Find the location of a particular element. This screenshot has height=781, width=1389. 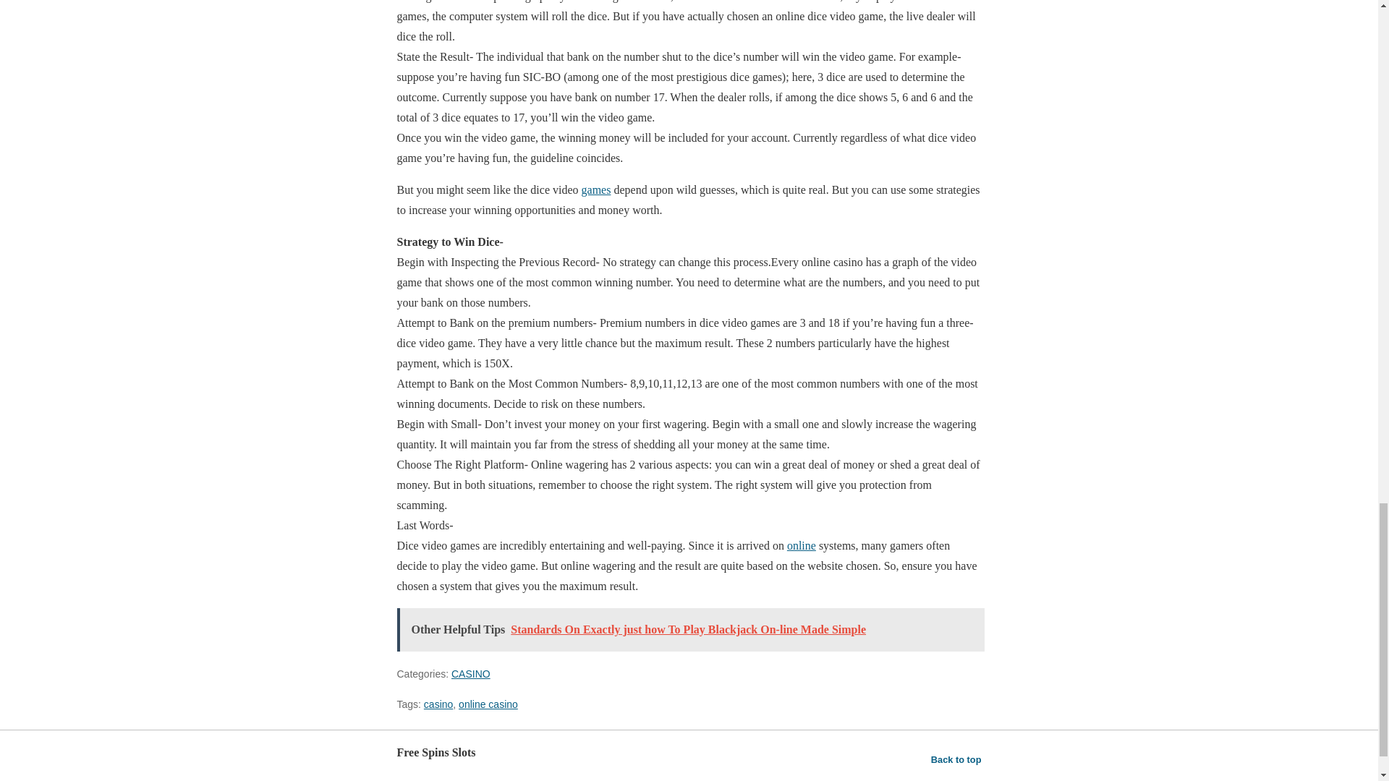

online casino is located at coordinates (488, 704).